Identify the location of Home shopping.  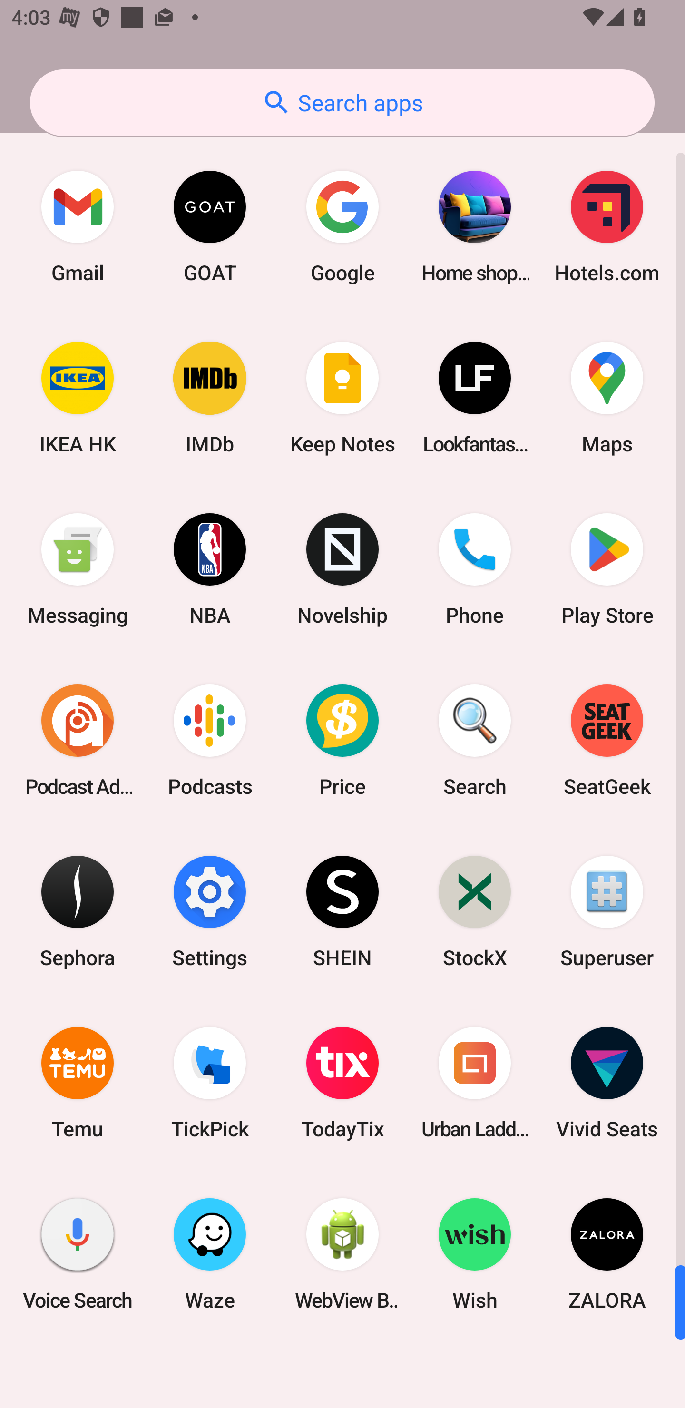
(475, 226).